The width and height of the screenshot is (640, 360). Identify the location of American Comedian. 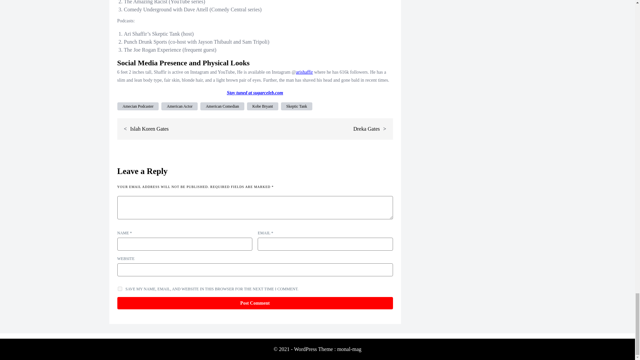
(222, 106).